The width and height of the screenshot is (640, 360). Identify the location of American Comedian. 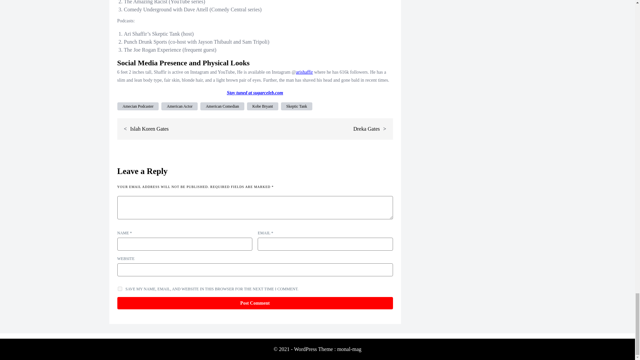
(222, 106).